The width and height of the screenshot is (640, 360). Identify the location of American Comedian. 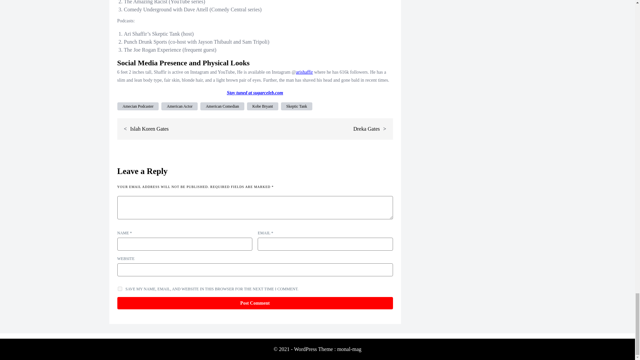
(222, 106).